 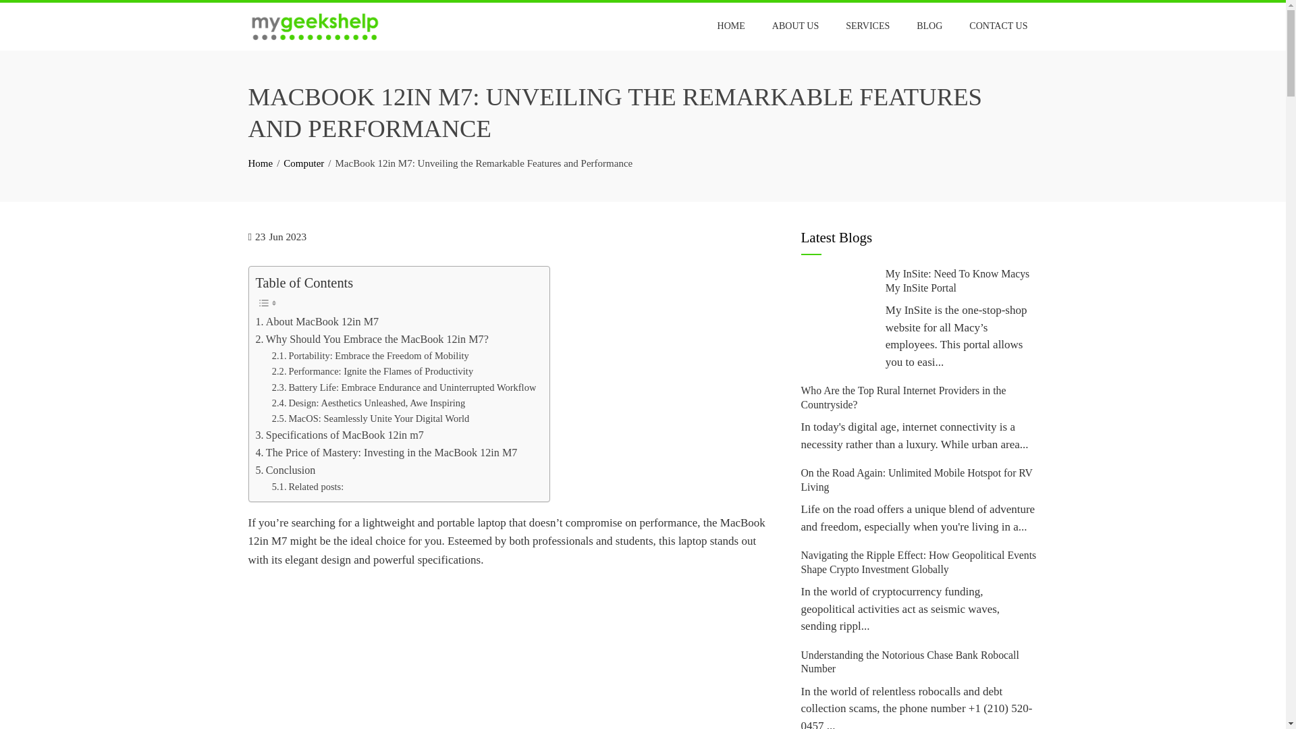 What do you see at coordinates (304, 163) in the screenshot?
I see `Computer` at bounding box center [304, 163].